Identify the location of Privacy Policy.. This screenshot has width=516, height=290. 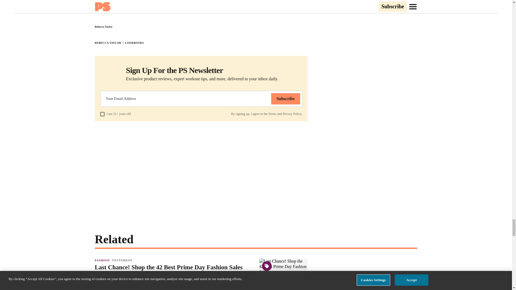
(292, 114).